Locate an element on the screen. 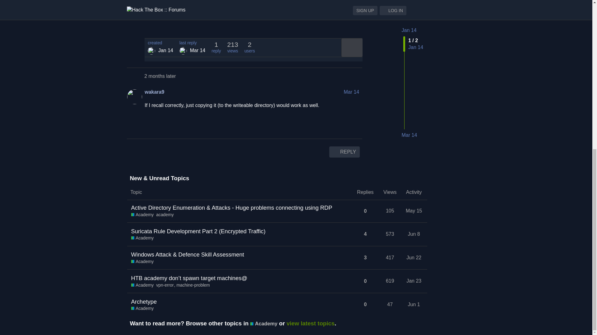 This screenshot has height=335, width=597. MuteSpittah is located at coordinates (151, 51).